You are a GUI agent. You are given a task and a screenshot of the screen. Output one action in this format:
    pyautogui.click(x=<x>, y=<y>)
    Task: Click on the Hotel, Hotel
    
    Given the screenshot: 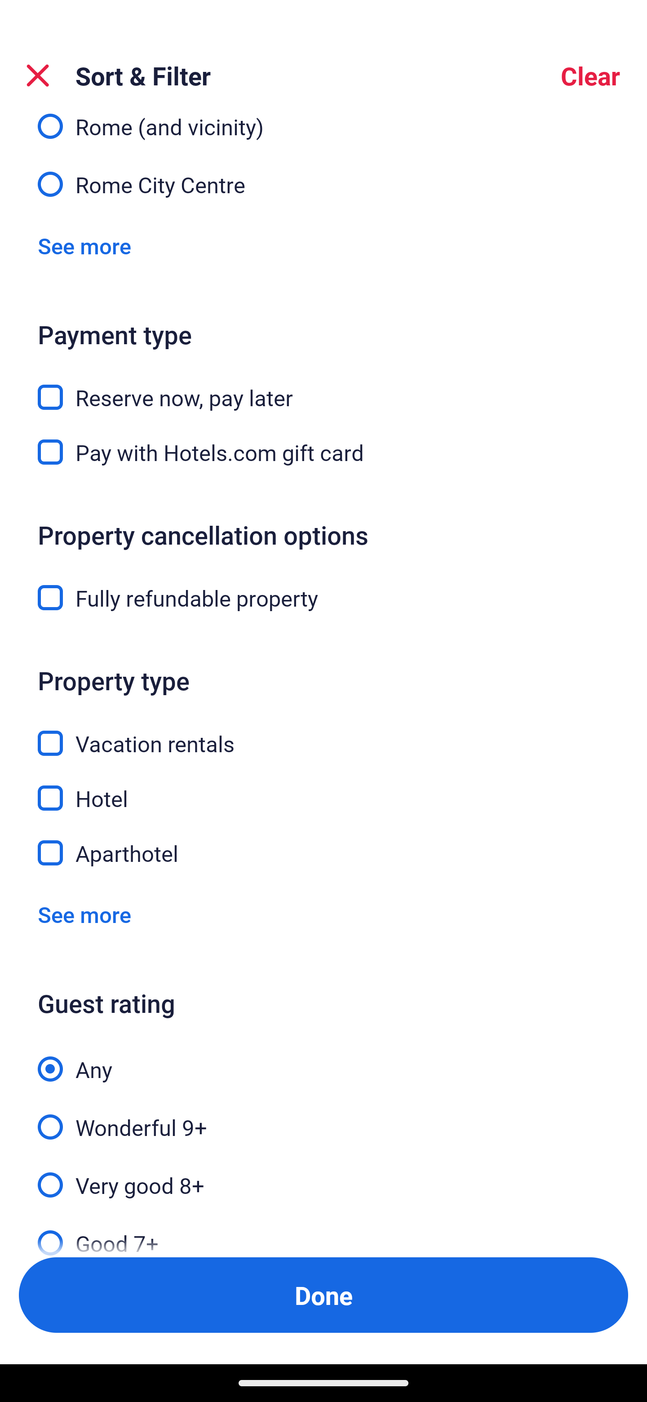 What is the action you would take?
    pyautogui.click(x=323, y=788)
    